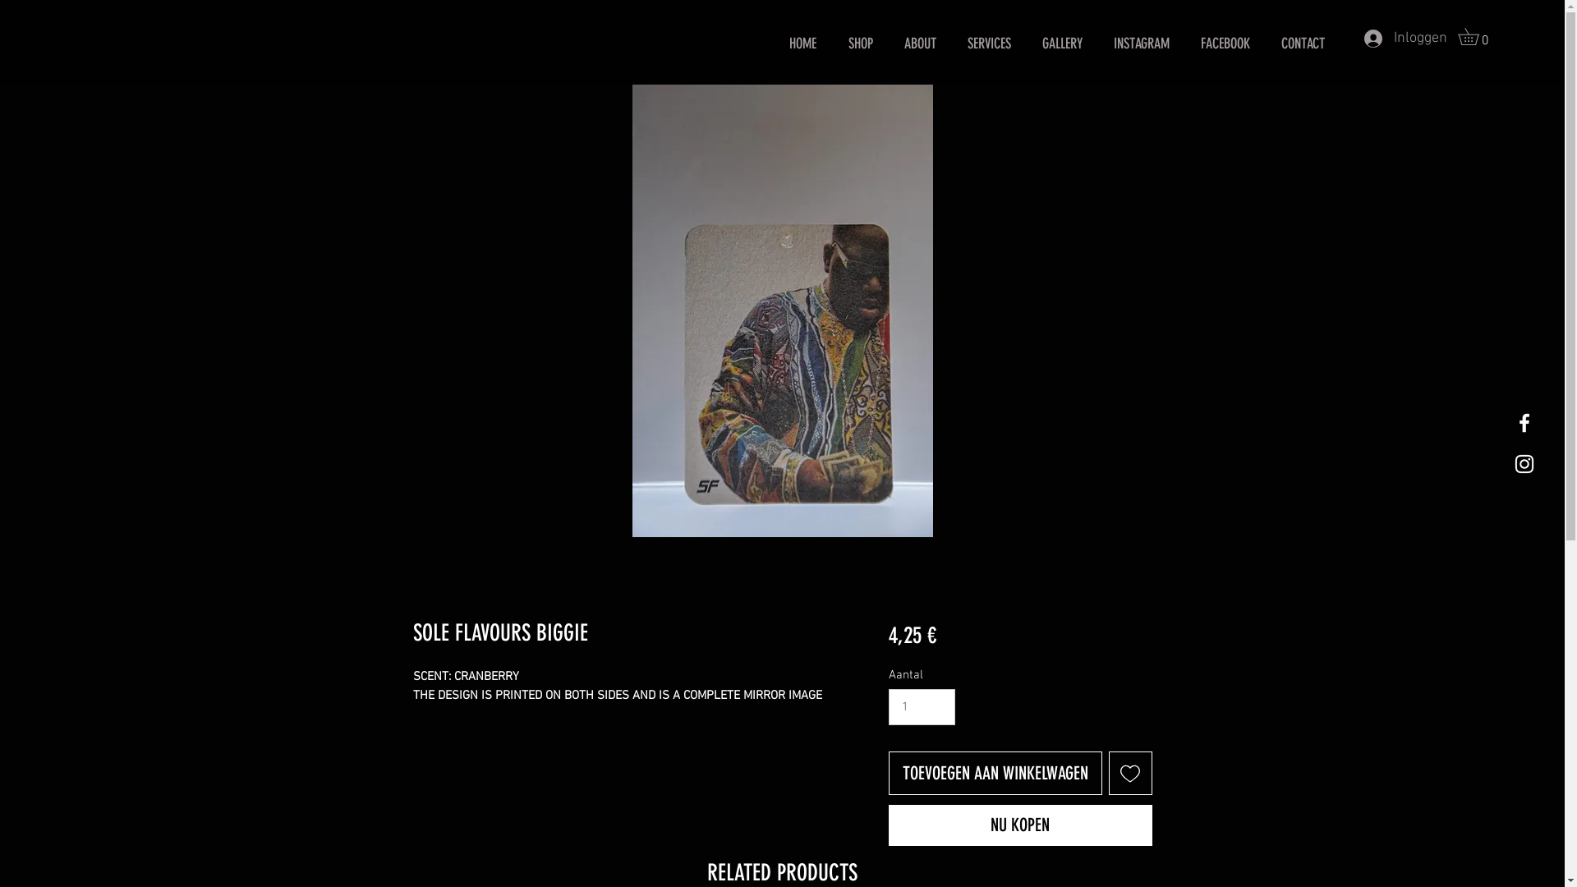  Describe the element at coordinates (920, 44) in the screenshot. I see `ABOUT` at that location.